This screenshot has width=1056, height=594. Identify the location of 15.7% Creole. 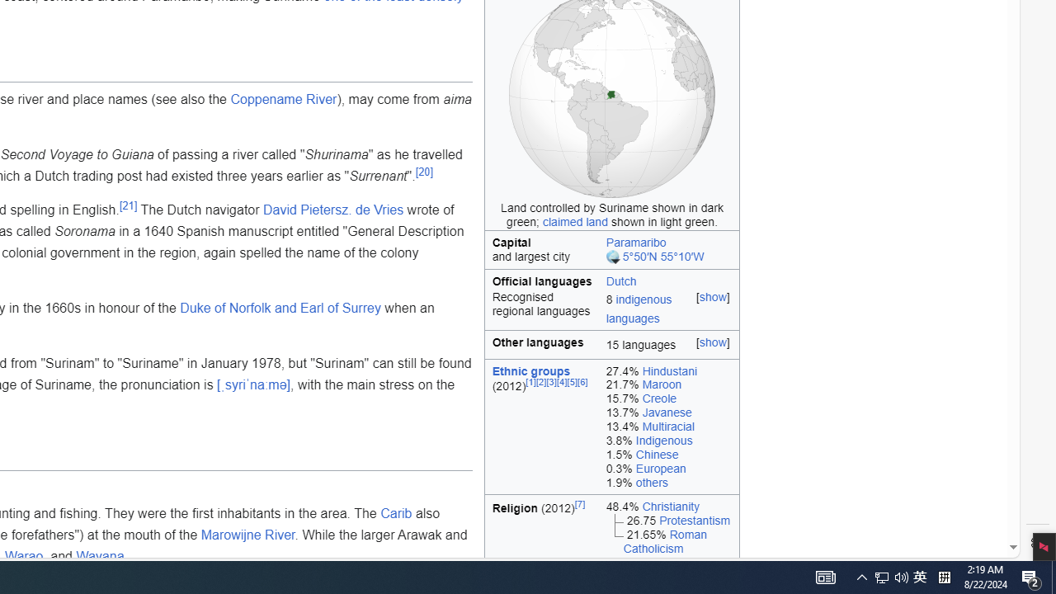
(668, 399).